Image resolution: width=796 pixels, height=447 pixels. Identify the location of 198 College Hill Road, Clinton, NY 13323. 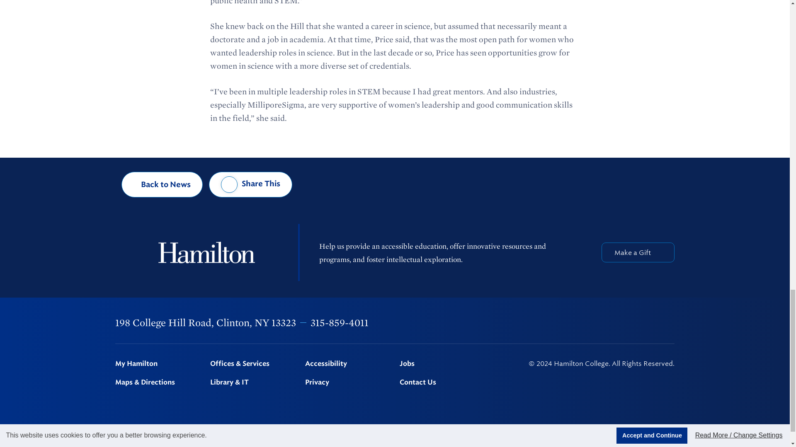
(206, 322).